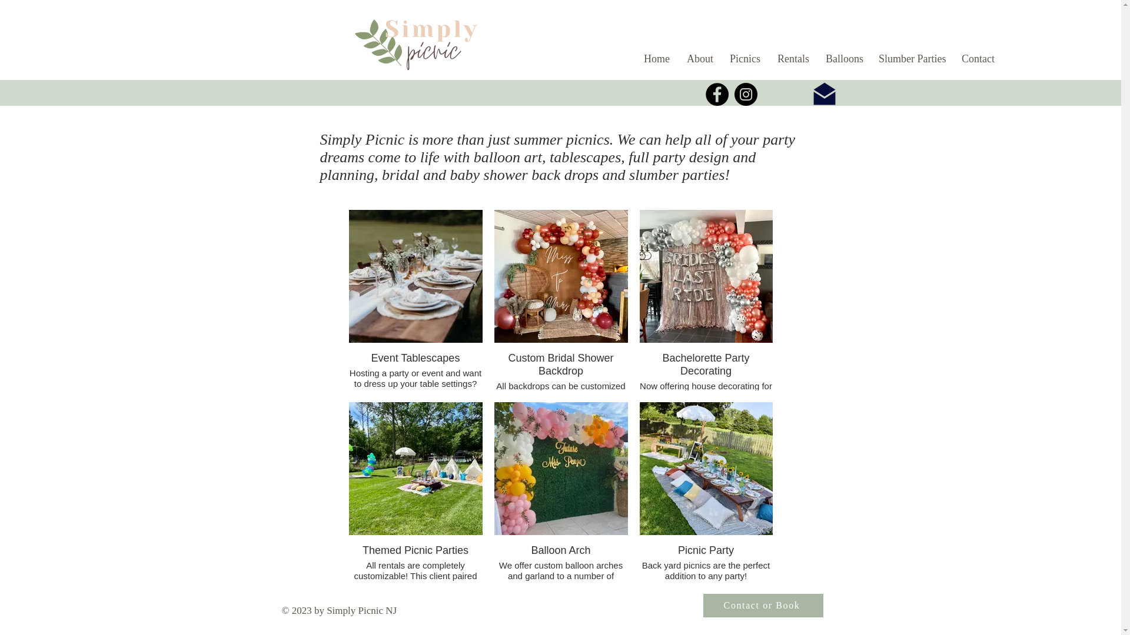  Describe the element at coordinates (843, 59) in the screenshot. I see `Balloons` at that location.